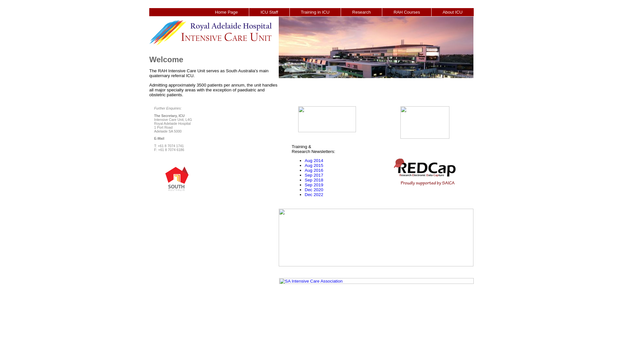  What do you see at coordinates (314, 170) in the screenshot?
I see `Aug 2016` at bounding box center [314, 170].